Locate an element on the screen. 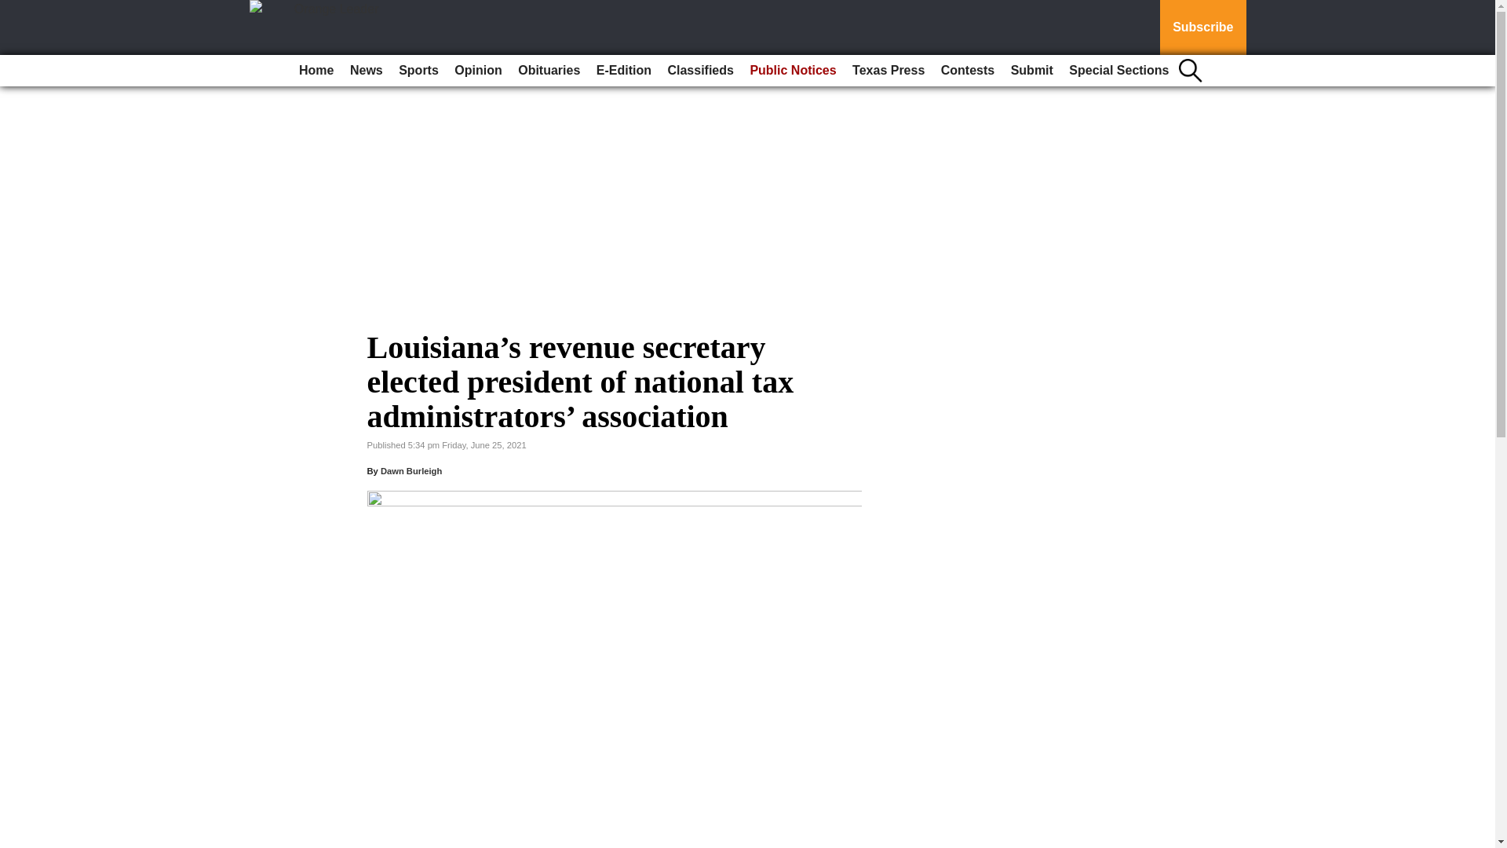  Obituaries is located at coordinates (549, 71).